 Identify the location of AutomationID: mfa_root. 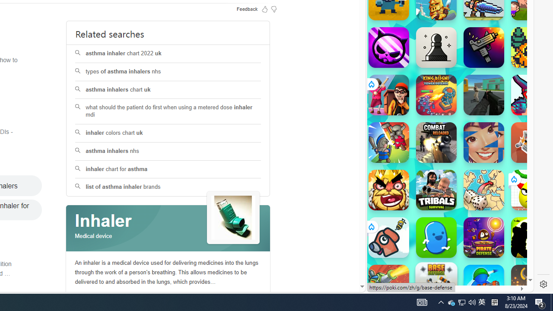
(329, 260).